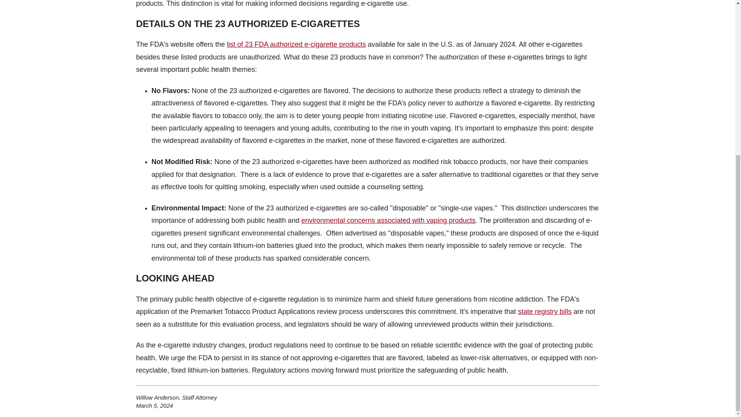  I want to click on list of 23 FDA authorized e-cigarette products, so click(296, 44).